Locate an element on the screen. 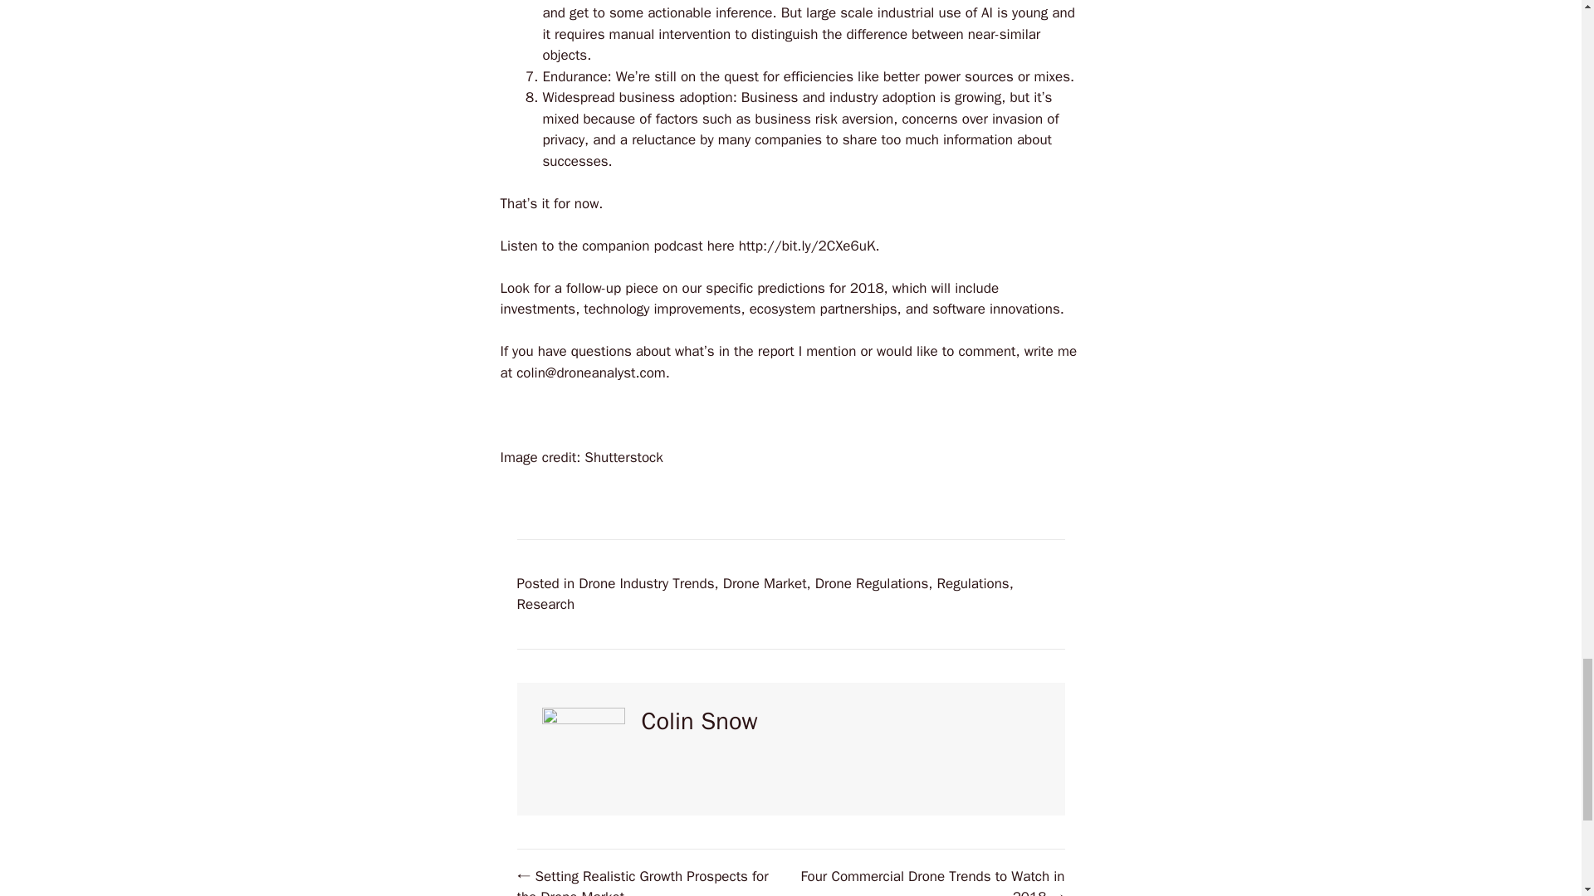 The image size is (1594, 896). Regulations is located at coordinates (973, 582).